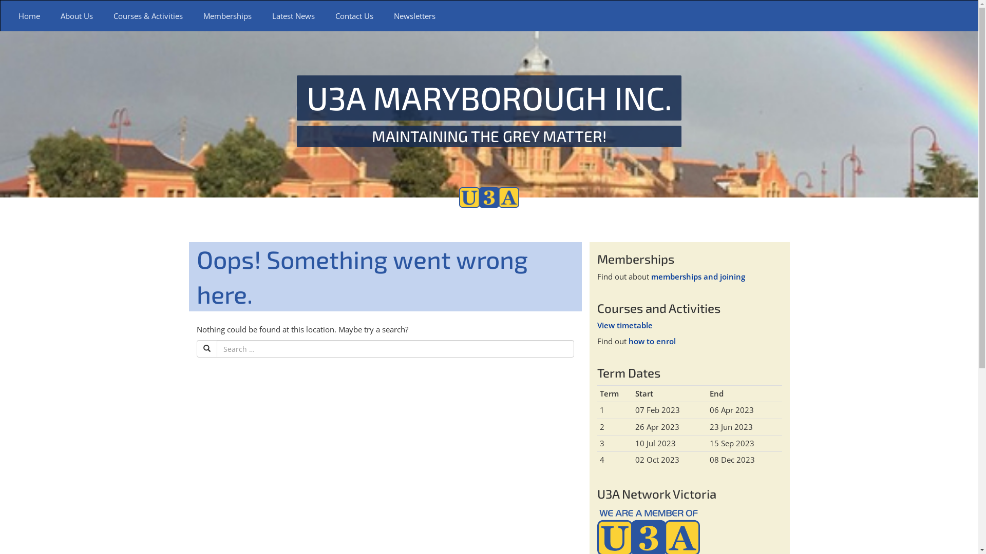 Image resolution: width=986 pixels, height=554 pixels. I want to click on Home, so click(29, 16).